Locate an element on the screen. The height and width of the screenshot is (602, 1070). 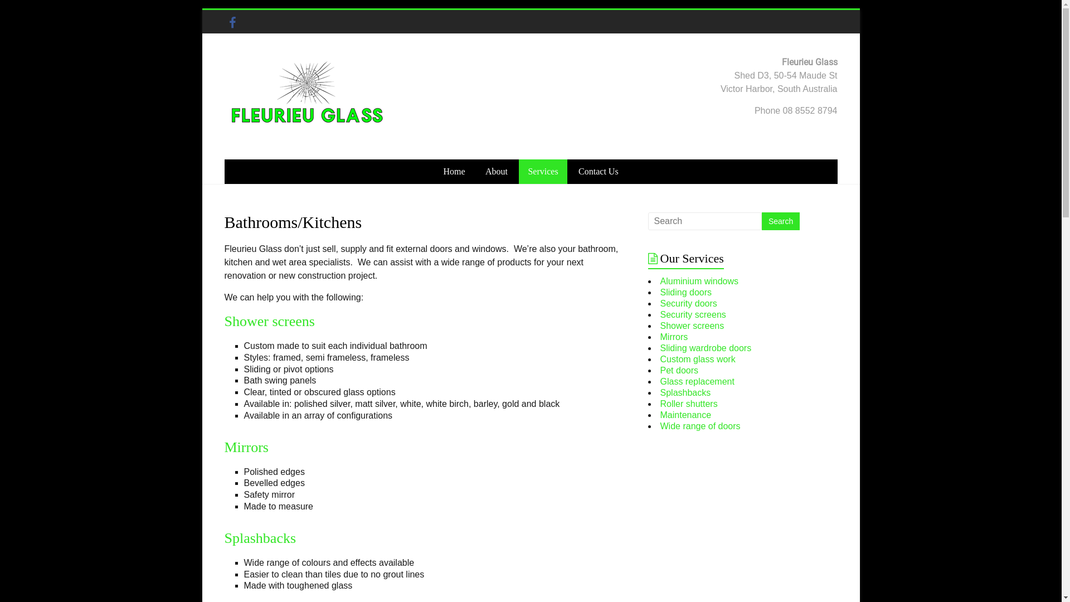
Glass replacement is located at coordinates (698, 381).